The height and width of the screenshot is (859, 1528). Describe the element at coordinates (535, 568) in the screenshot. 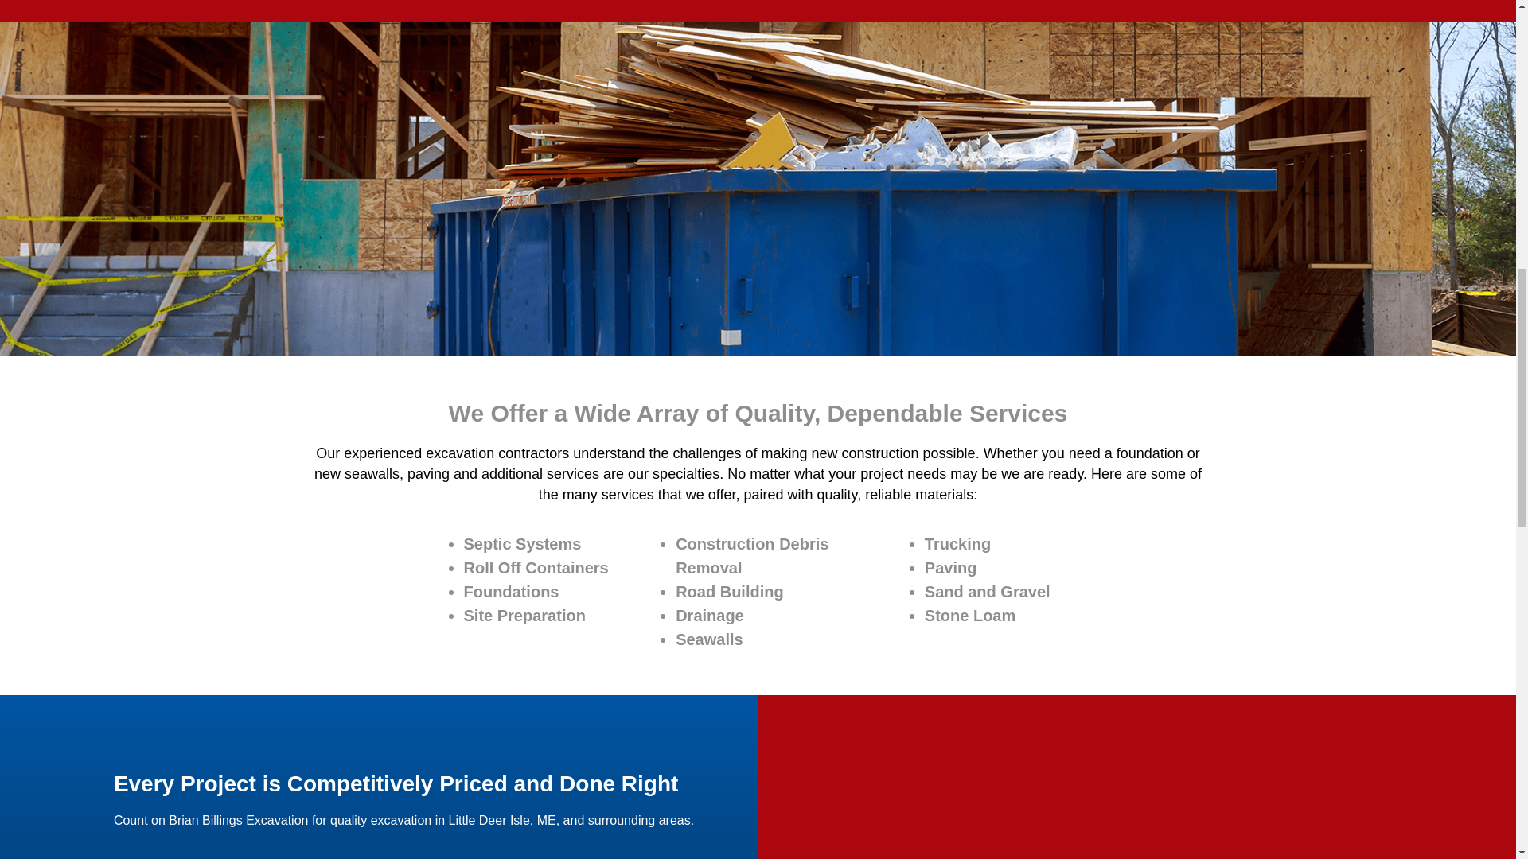

I see `Roll Off Containers` at that location.